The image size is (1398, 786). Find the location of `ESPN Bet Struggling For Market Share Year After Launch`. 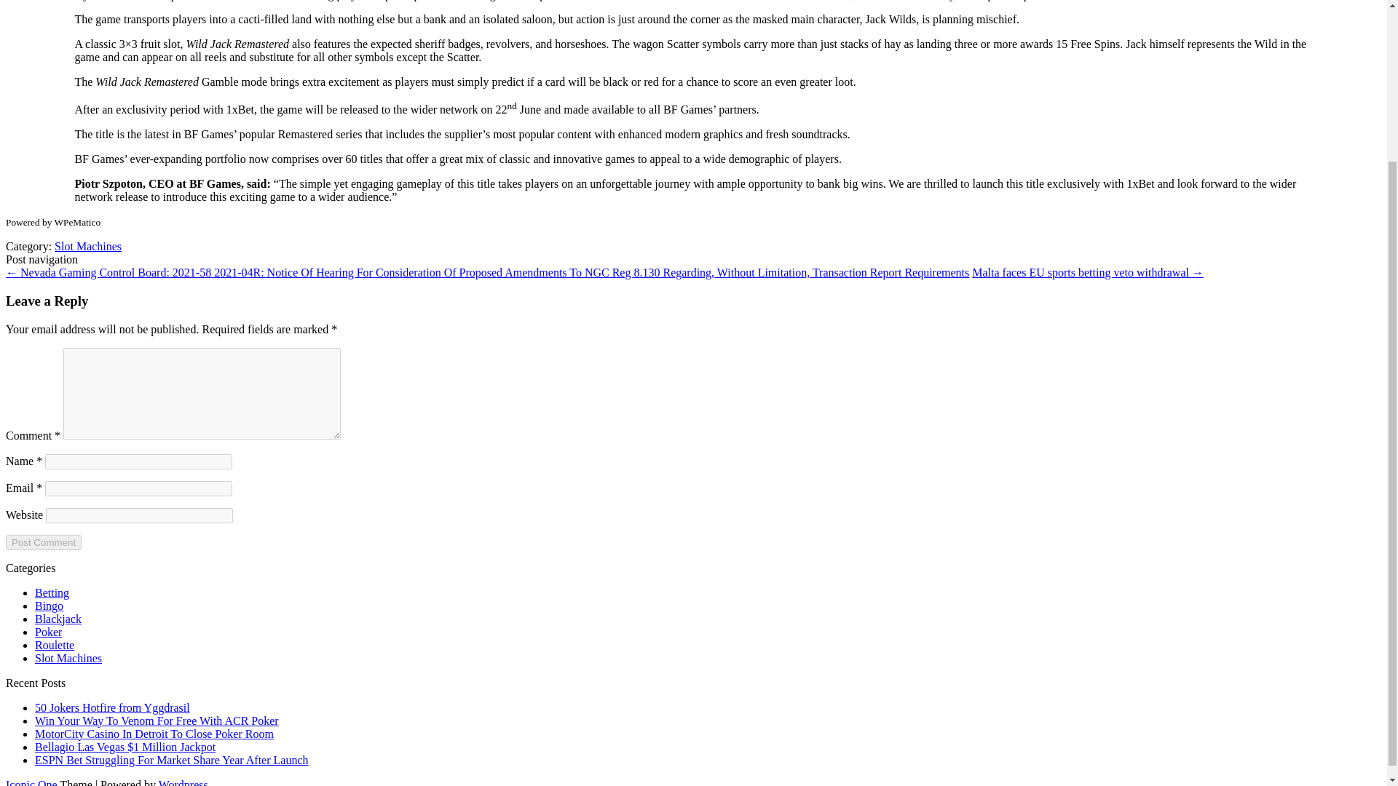

ESPN Bet Struggling For Market Share Year After Launch is located at coordinates (172, 760).